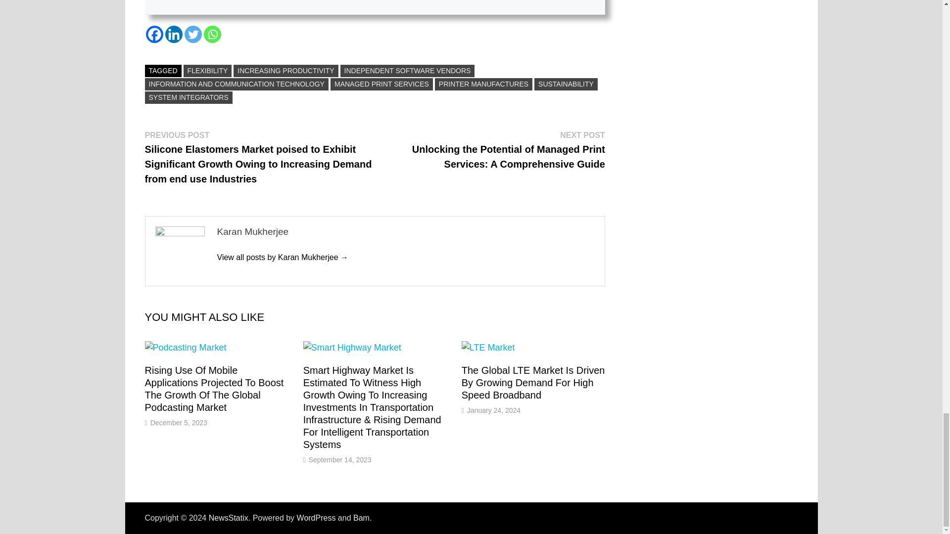  Describe the element at coordinates (229, 518) in the screenshot. I see `NewsStatix` at that location.